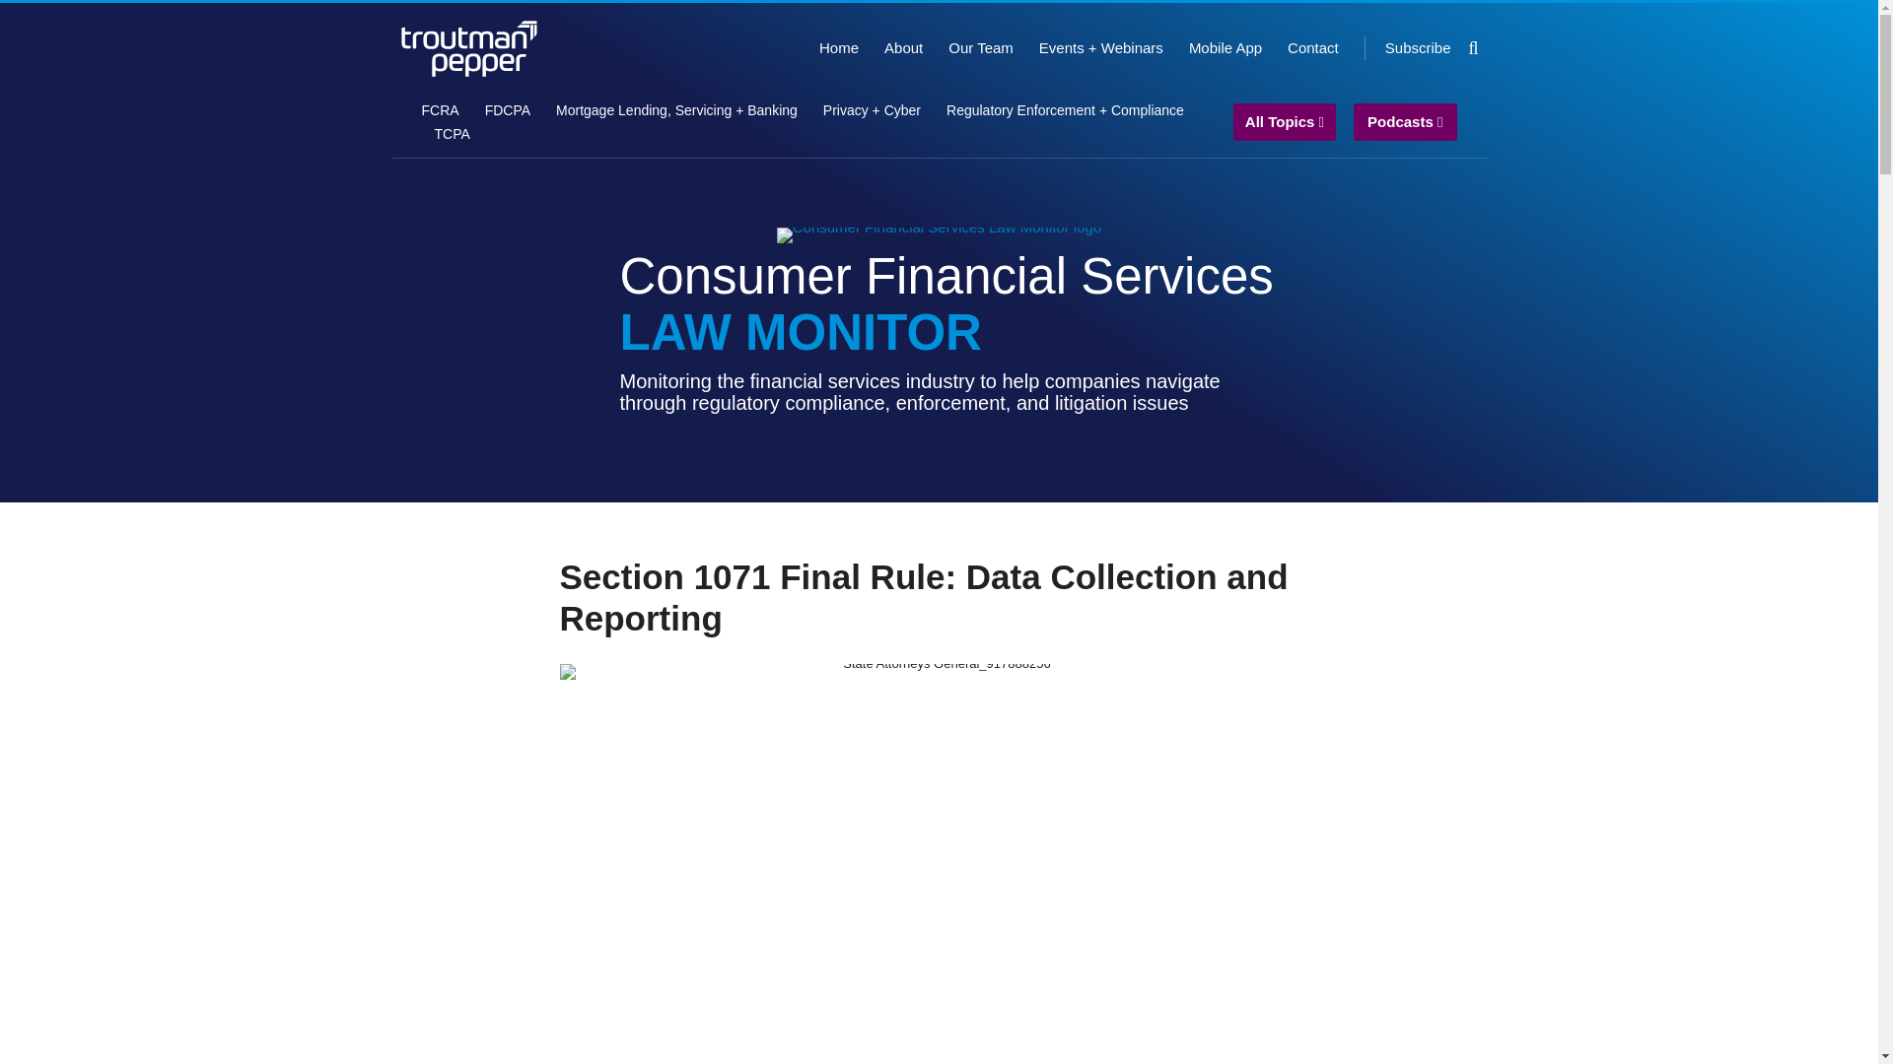 The width and height of the screenshot is (1893, 1064). I want to click on Contact, so click(1312, 47).